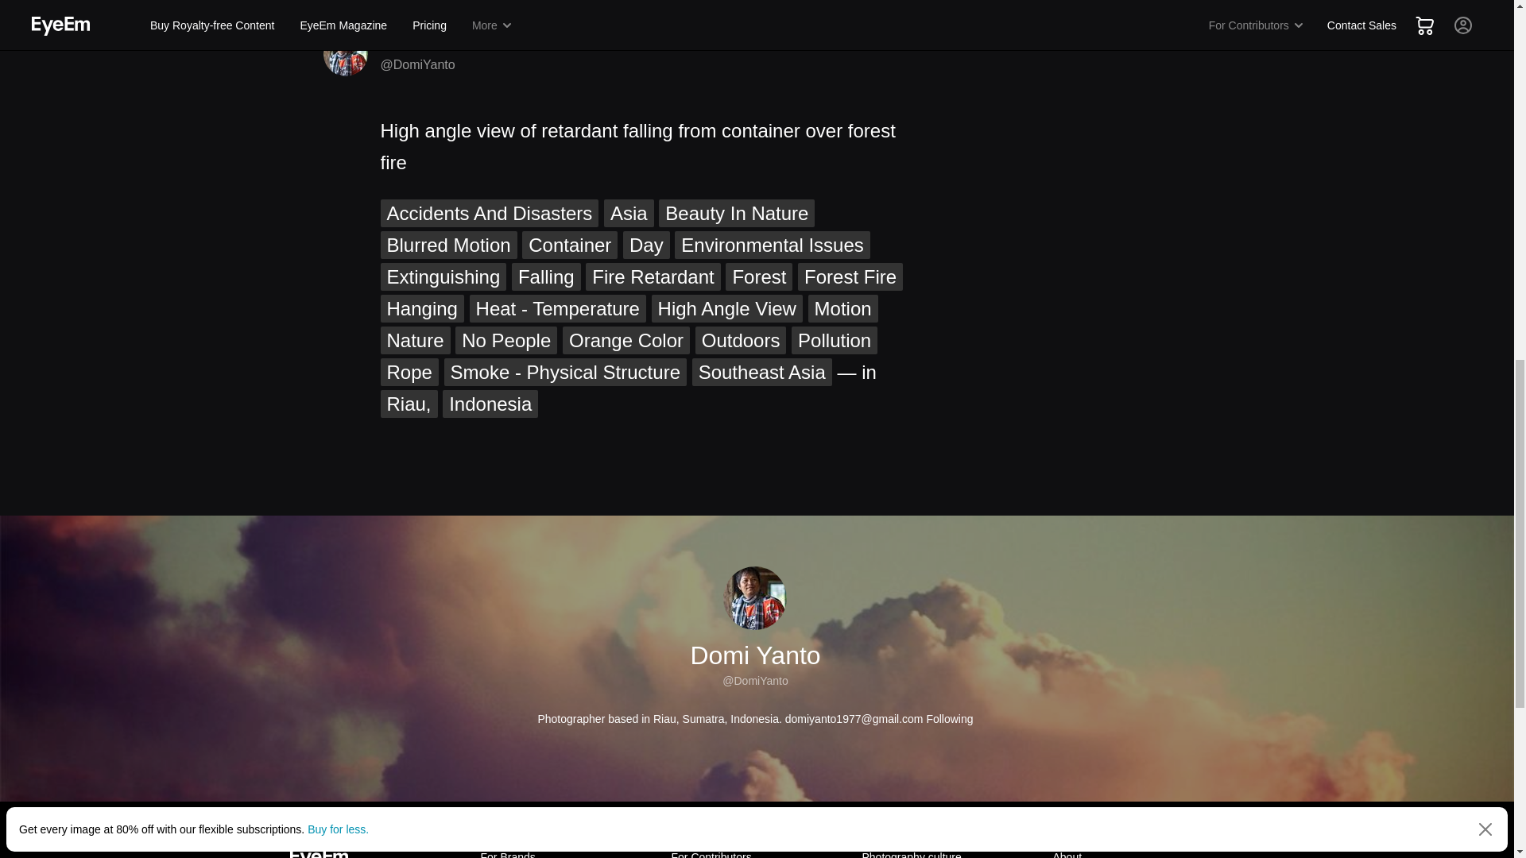 The image size is (1526, 858). I want to click on Falling, so click(546, 276).